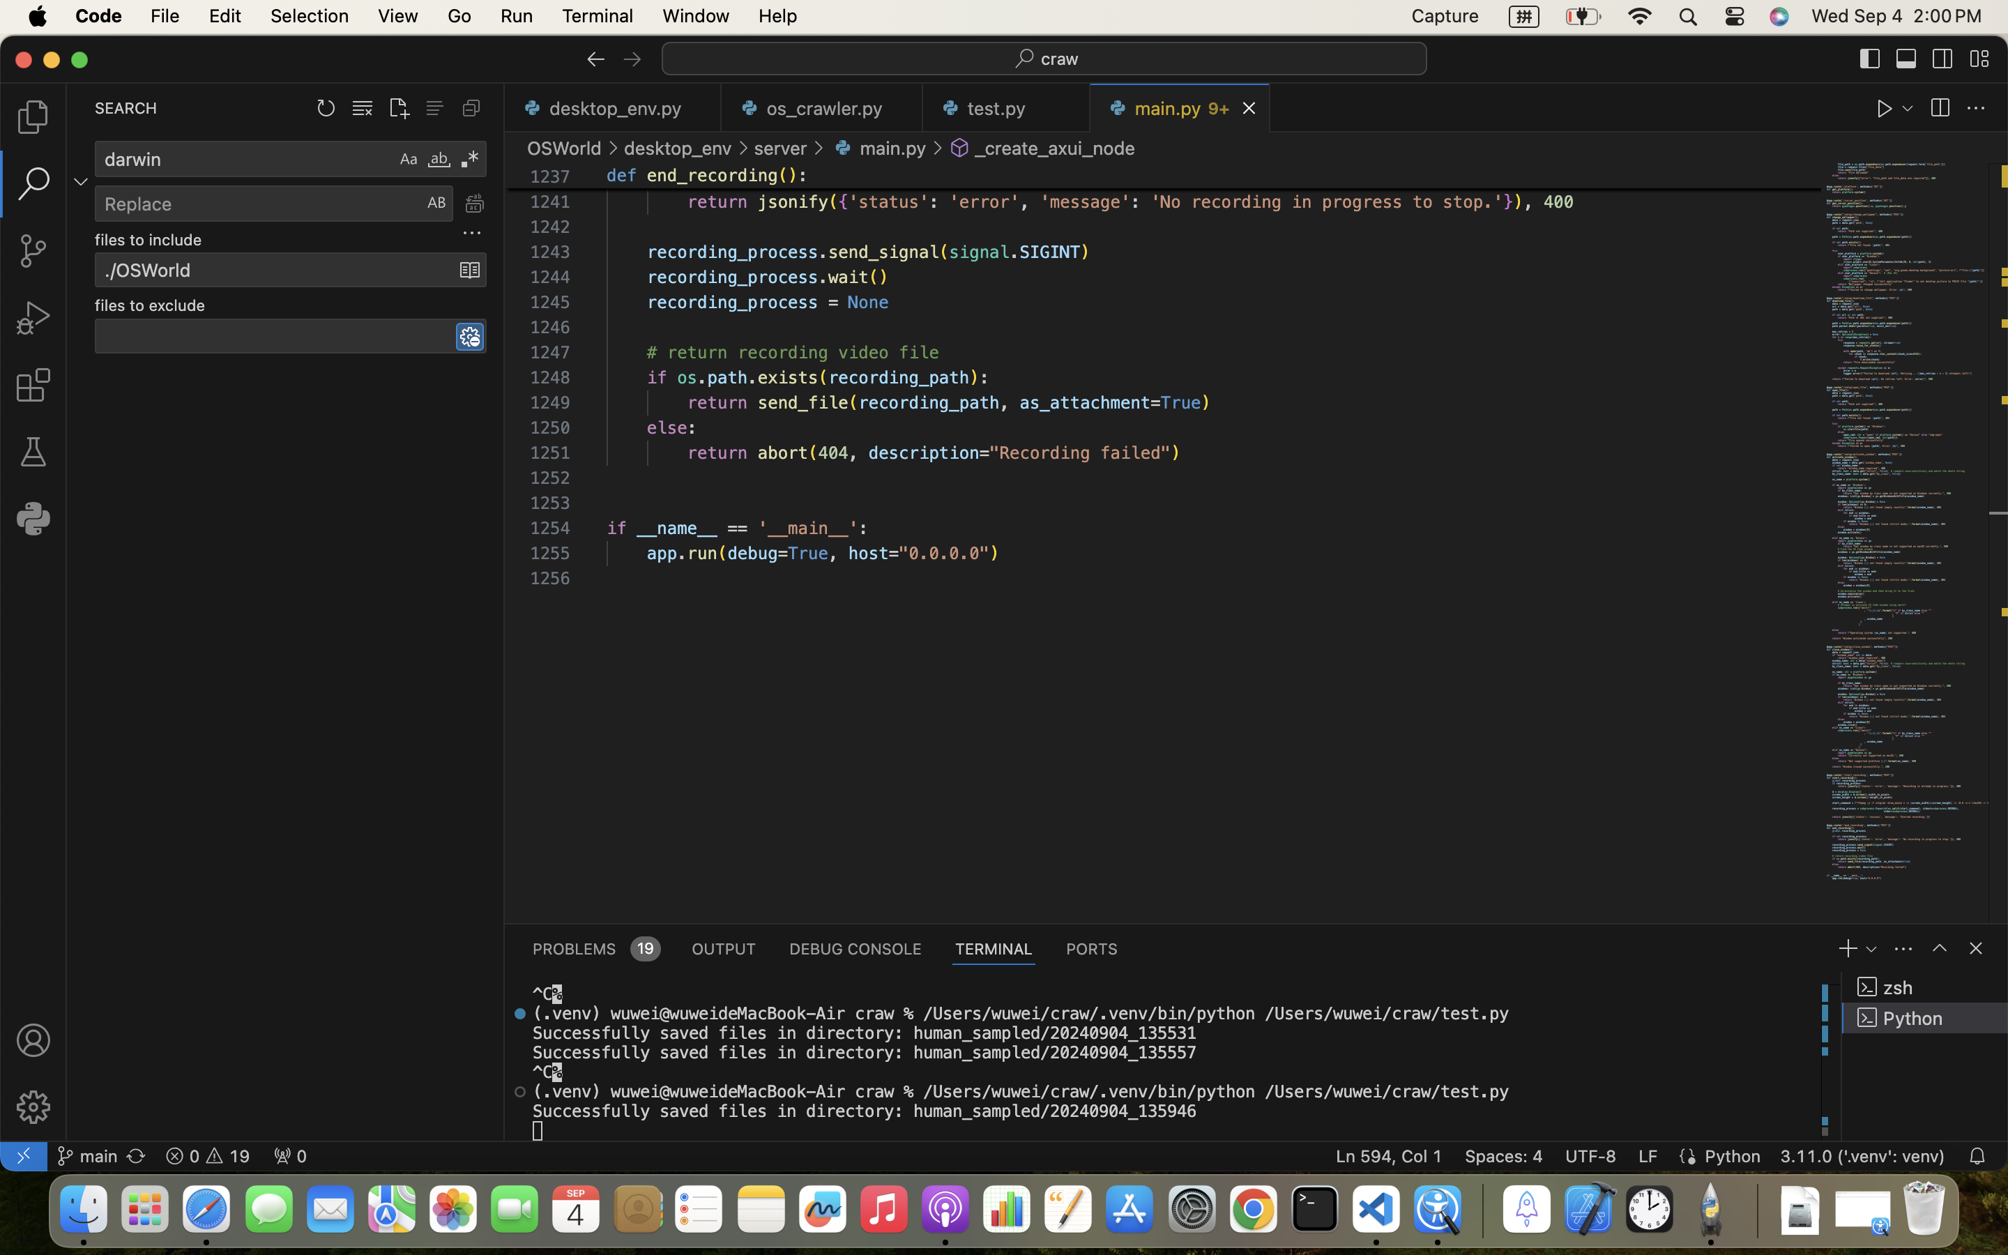 The height and width of the screenshot is (1255, 2008). I want to click on craw, so click(1060, 59).